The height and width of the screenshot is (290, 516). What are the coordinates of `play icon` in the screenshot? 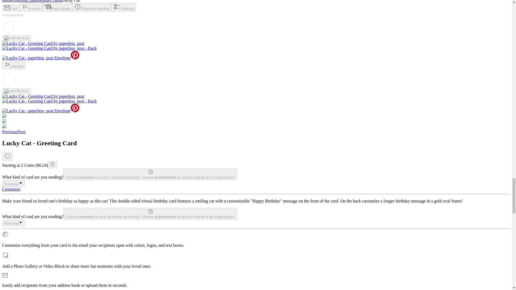 It's located at (8, 64).